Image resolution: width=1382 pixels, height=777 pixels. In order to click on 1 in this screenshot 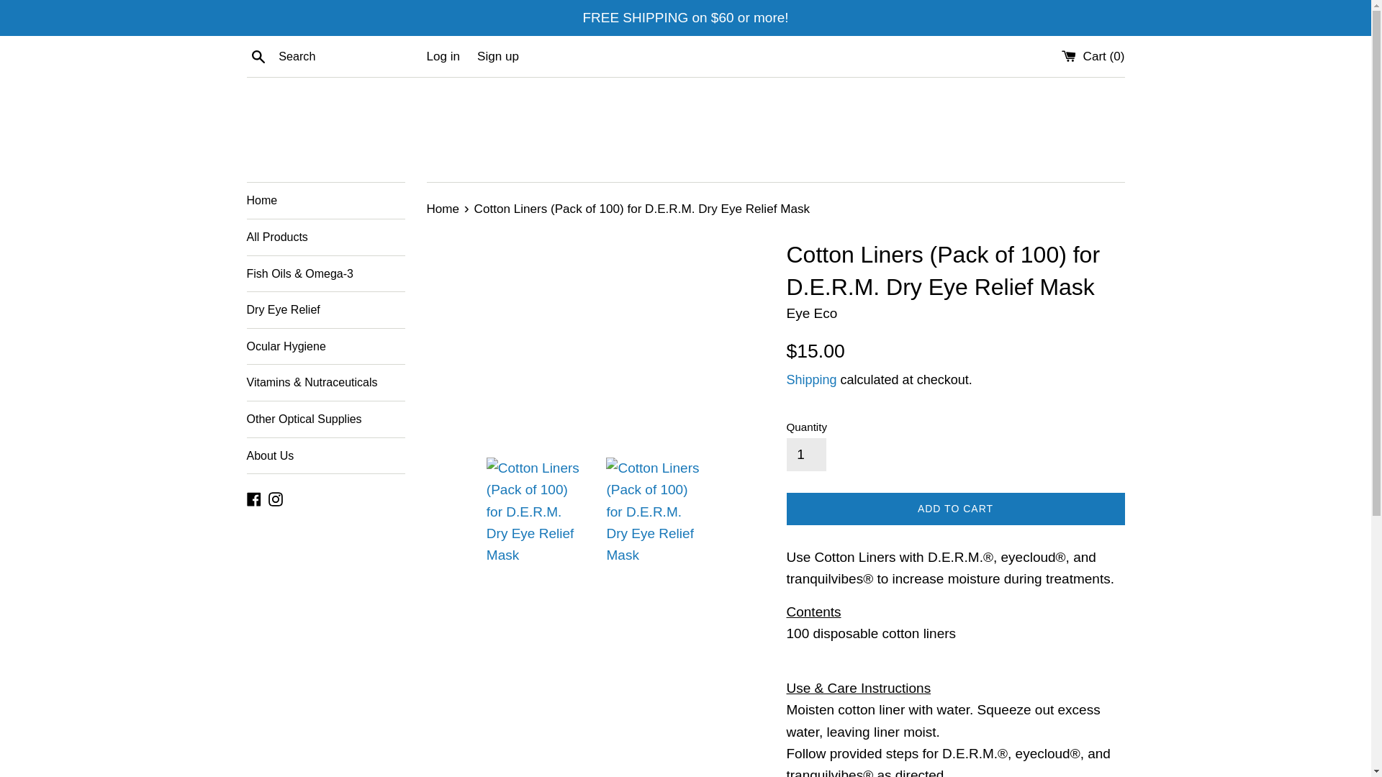, I will do `click(805, 455)`.